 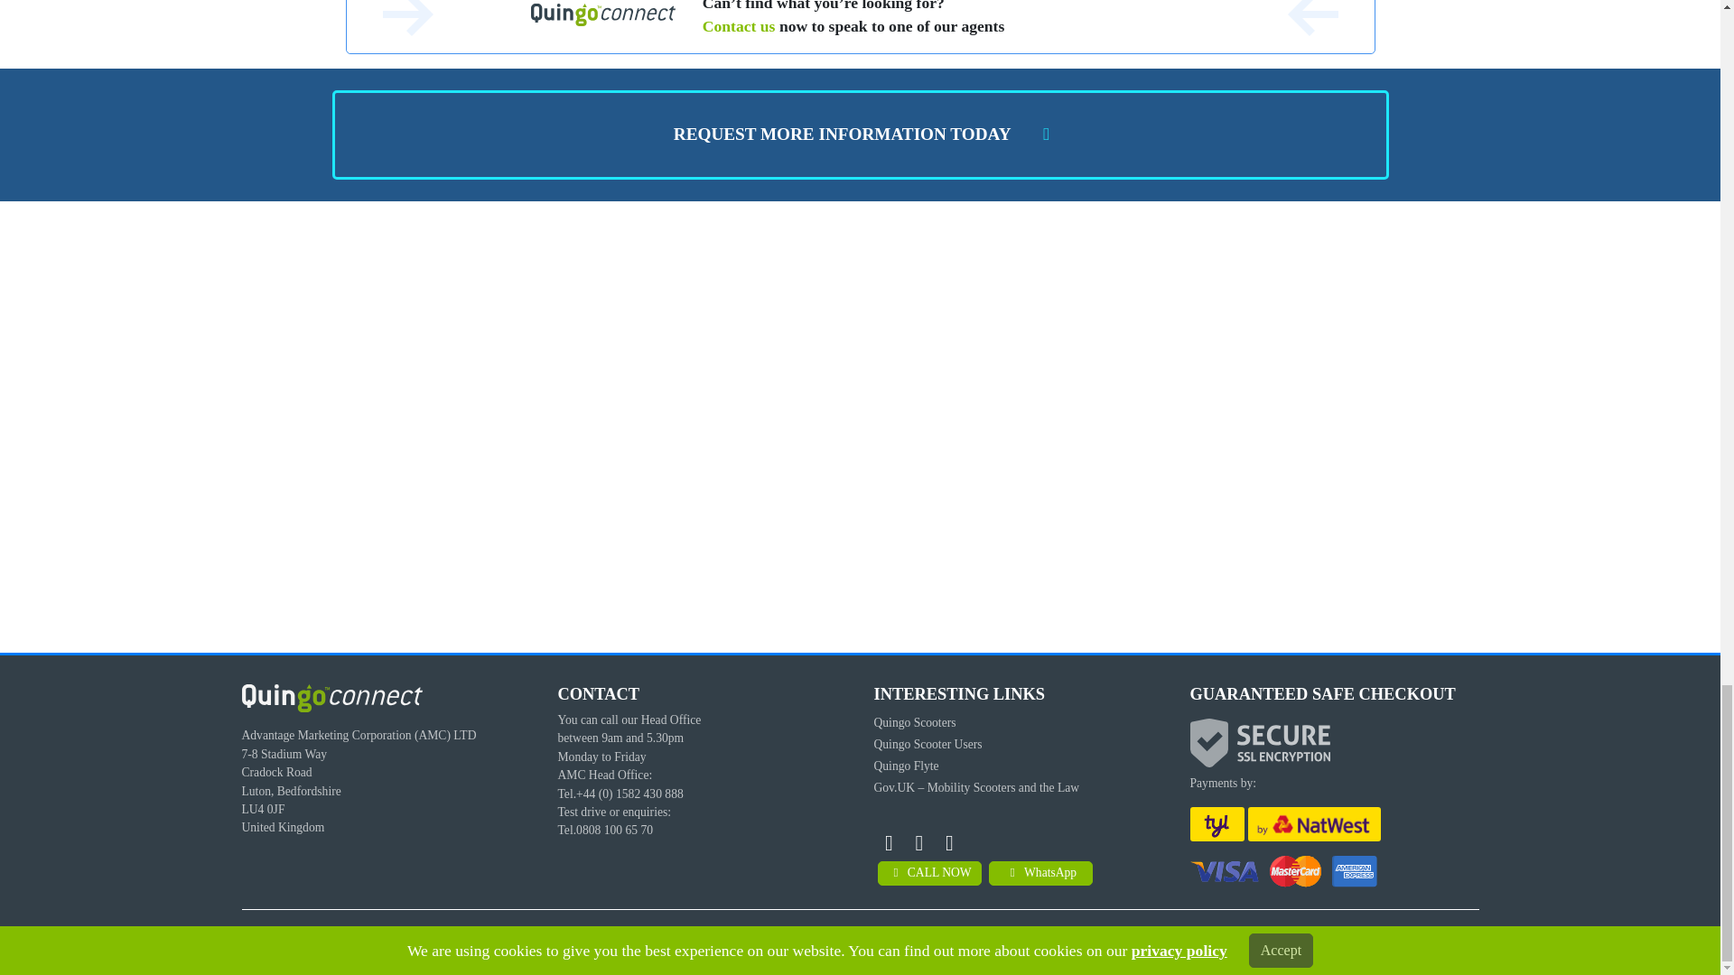 I want to click on Call Now, so click(x=928, y=872).